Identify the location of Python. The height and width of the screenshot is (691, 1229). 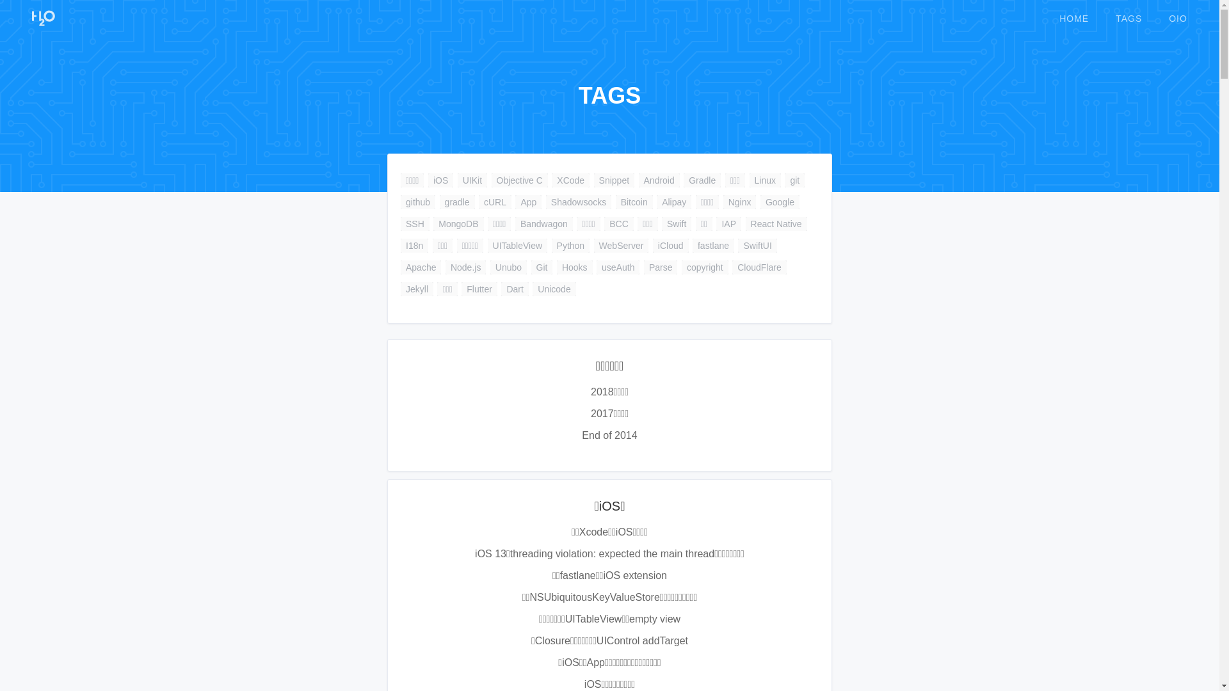
(571, 246).